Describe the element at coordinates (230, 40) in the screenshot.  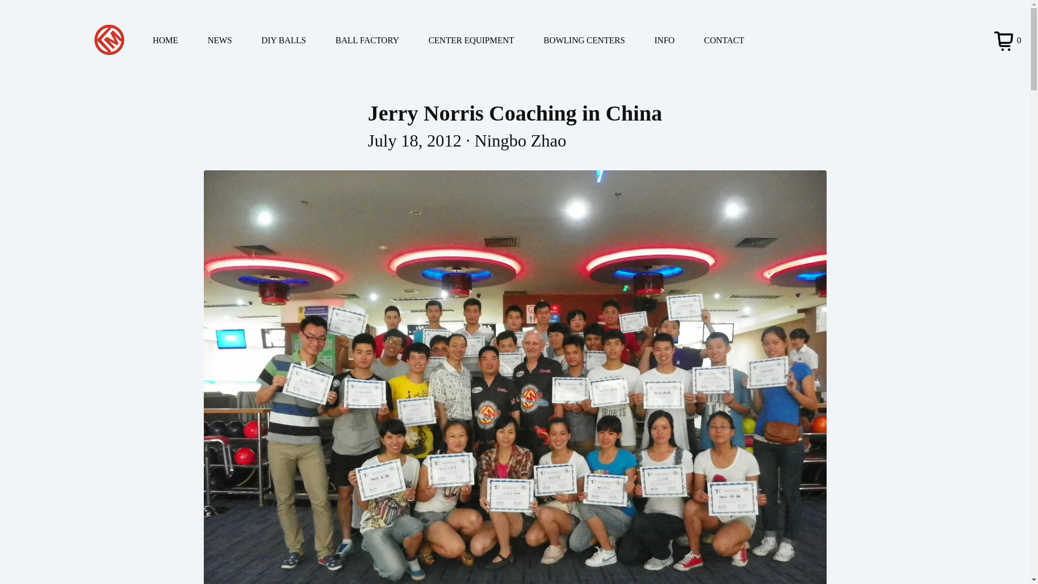
I see `NEWS` at that location.